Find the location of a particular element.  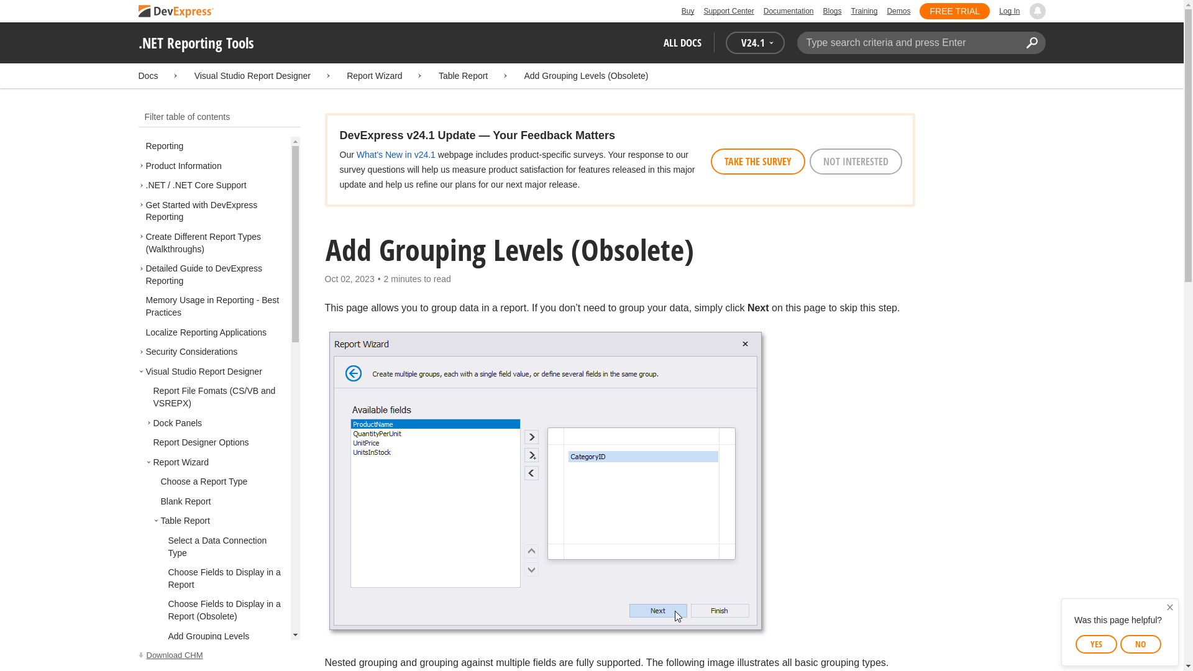

Log In is located at coordinates (1009, 11).